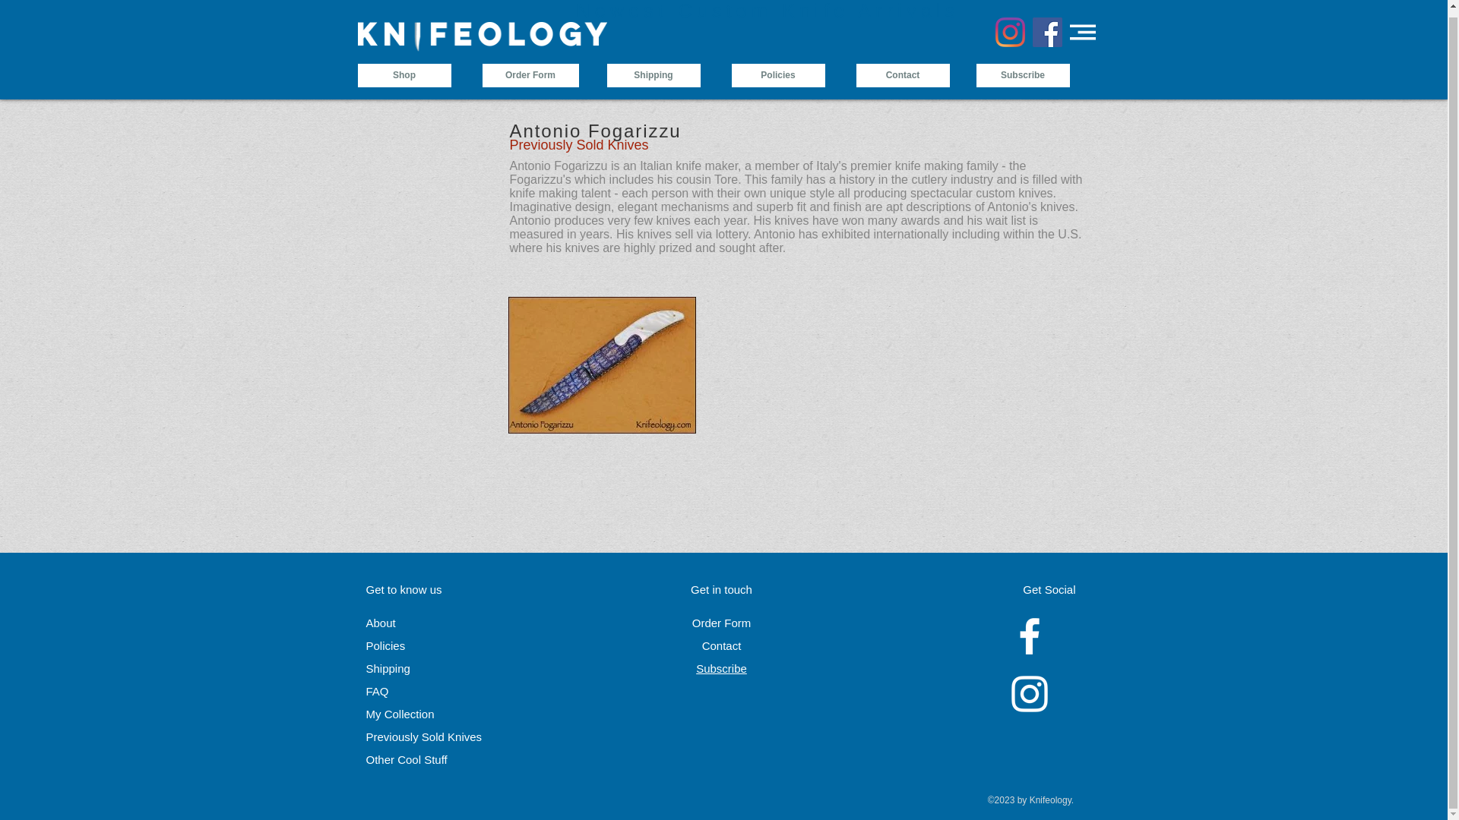  What do you see at coordinates (721, 668) in the screenshot?
I see `Subscribe` at bounding box center [721, 668].